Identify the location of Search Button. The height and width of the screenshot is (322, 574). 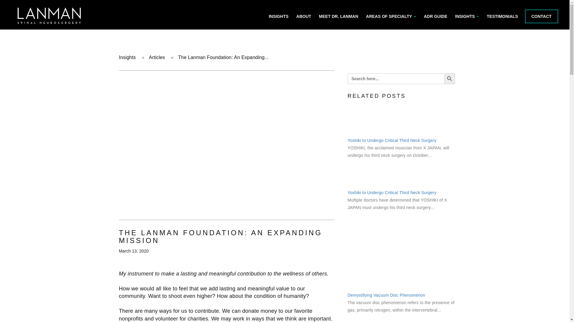
(450, 79).